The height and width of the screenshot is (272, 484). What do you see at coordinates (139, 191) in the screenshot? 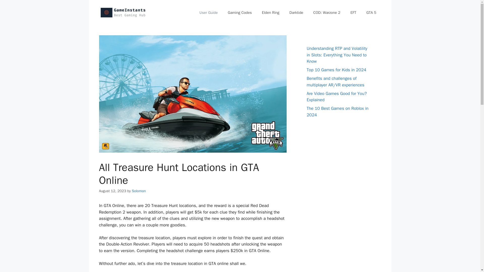
I see `View all posts by Solomon` at bounding box center [139, 191].